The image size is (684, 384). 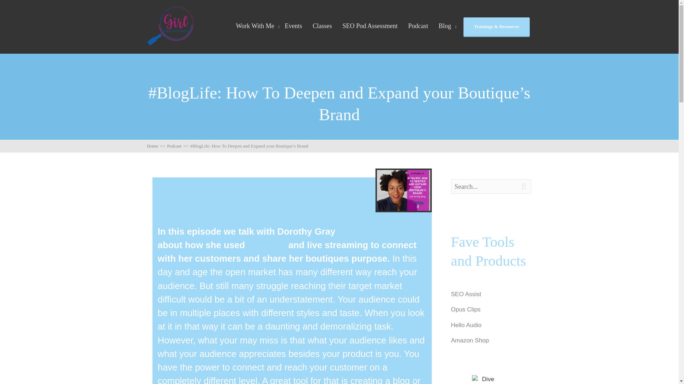 What do you see at coordinates (293, 26) in the screenshot?
I see `Events` at bounding box center [293, 26].